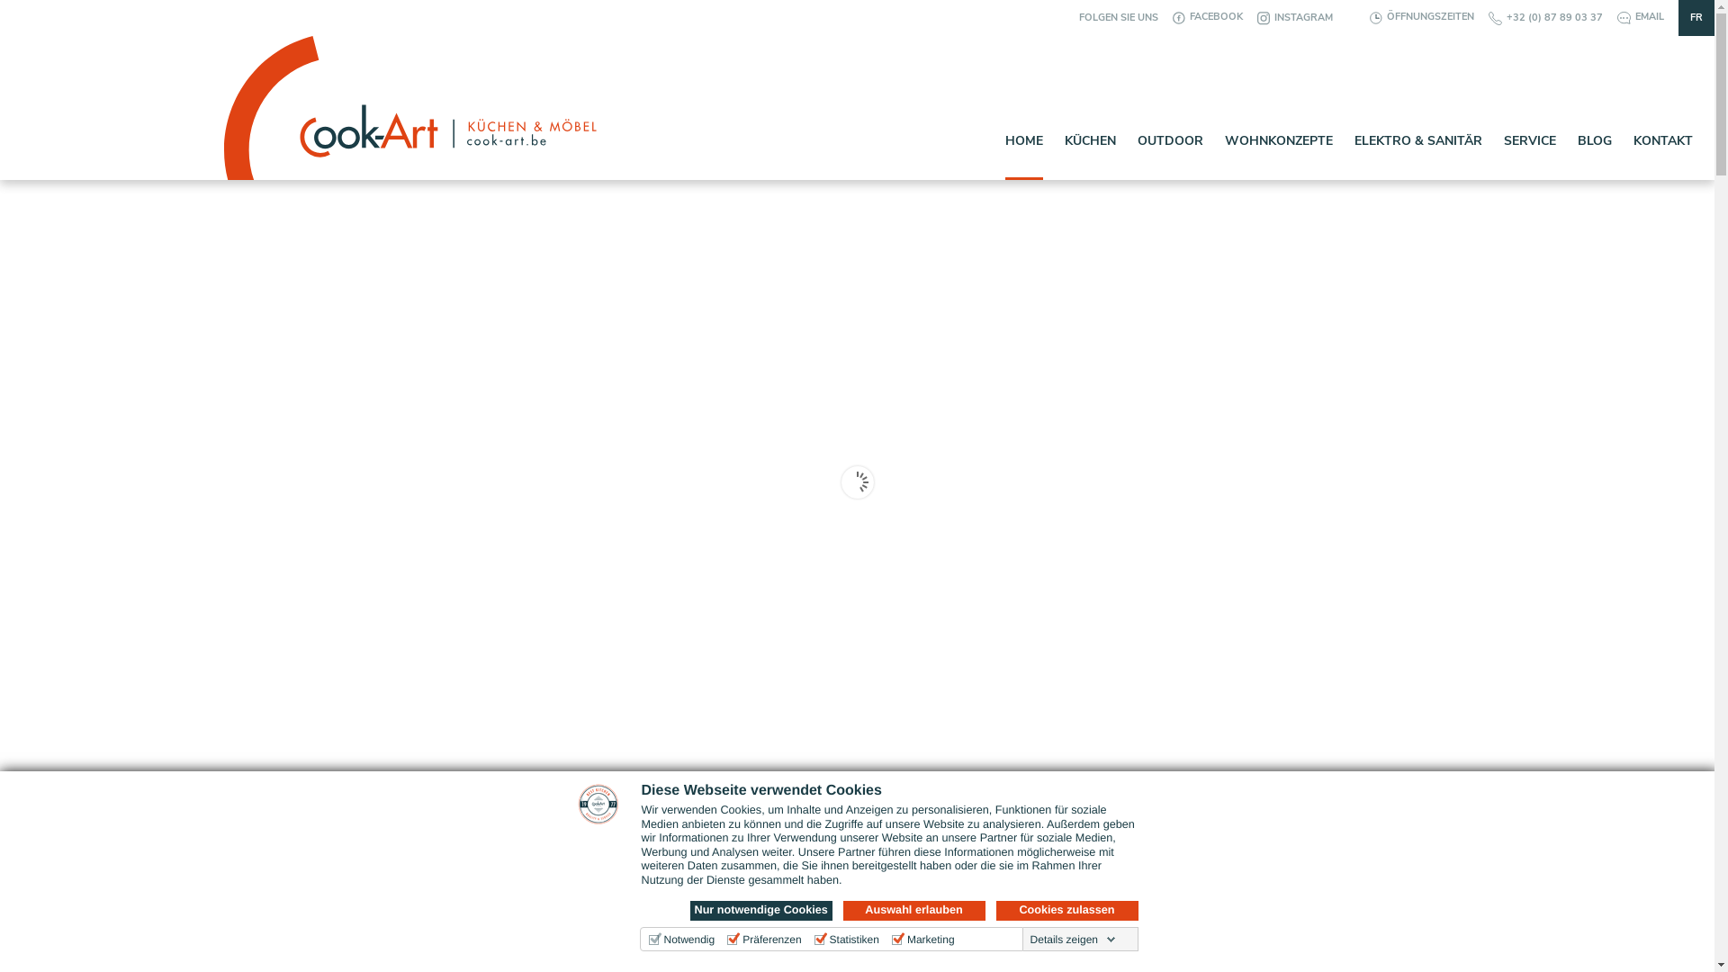 The width and height of the screenshot is (1728, 972). Describe the element at coordinates (1208, 17) in the screenshot. I see `FACEBOOK` at that location.